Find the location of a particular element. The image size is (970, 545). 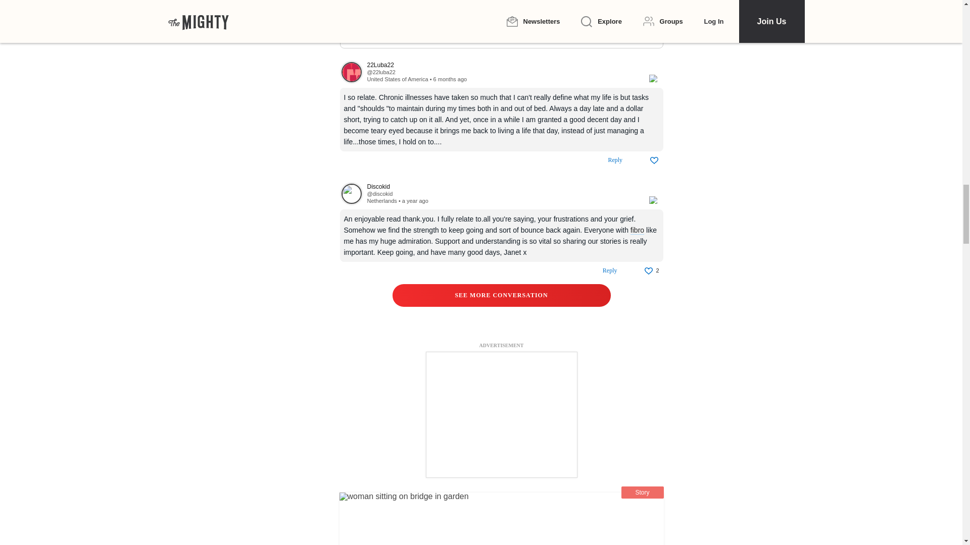

View their profile is located at coordinates (380, 72).